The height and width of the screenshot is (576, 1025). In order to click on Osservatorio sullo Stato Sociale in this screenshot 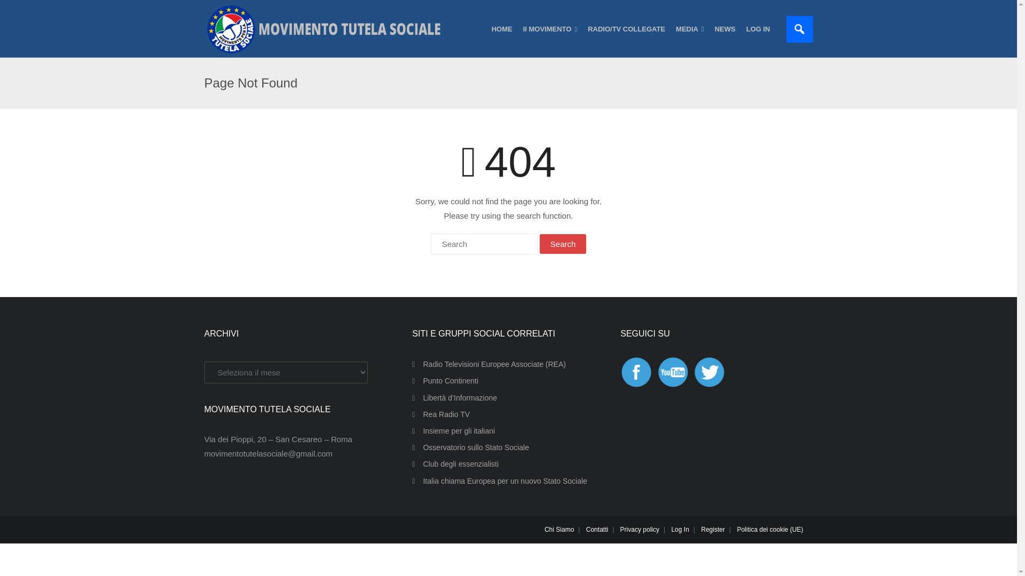, I will do `click(470, 448)`.